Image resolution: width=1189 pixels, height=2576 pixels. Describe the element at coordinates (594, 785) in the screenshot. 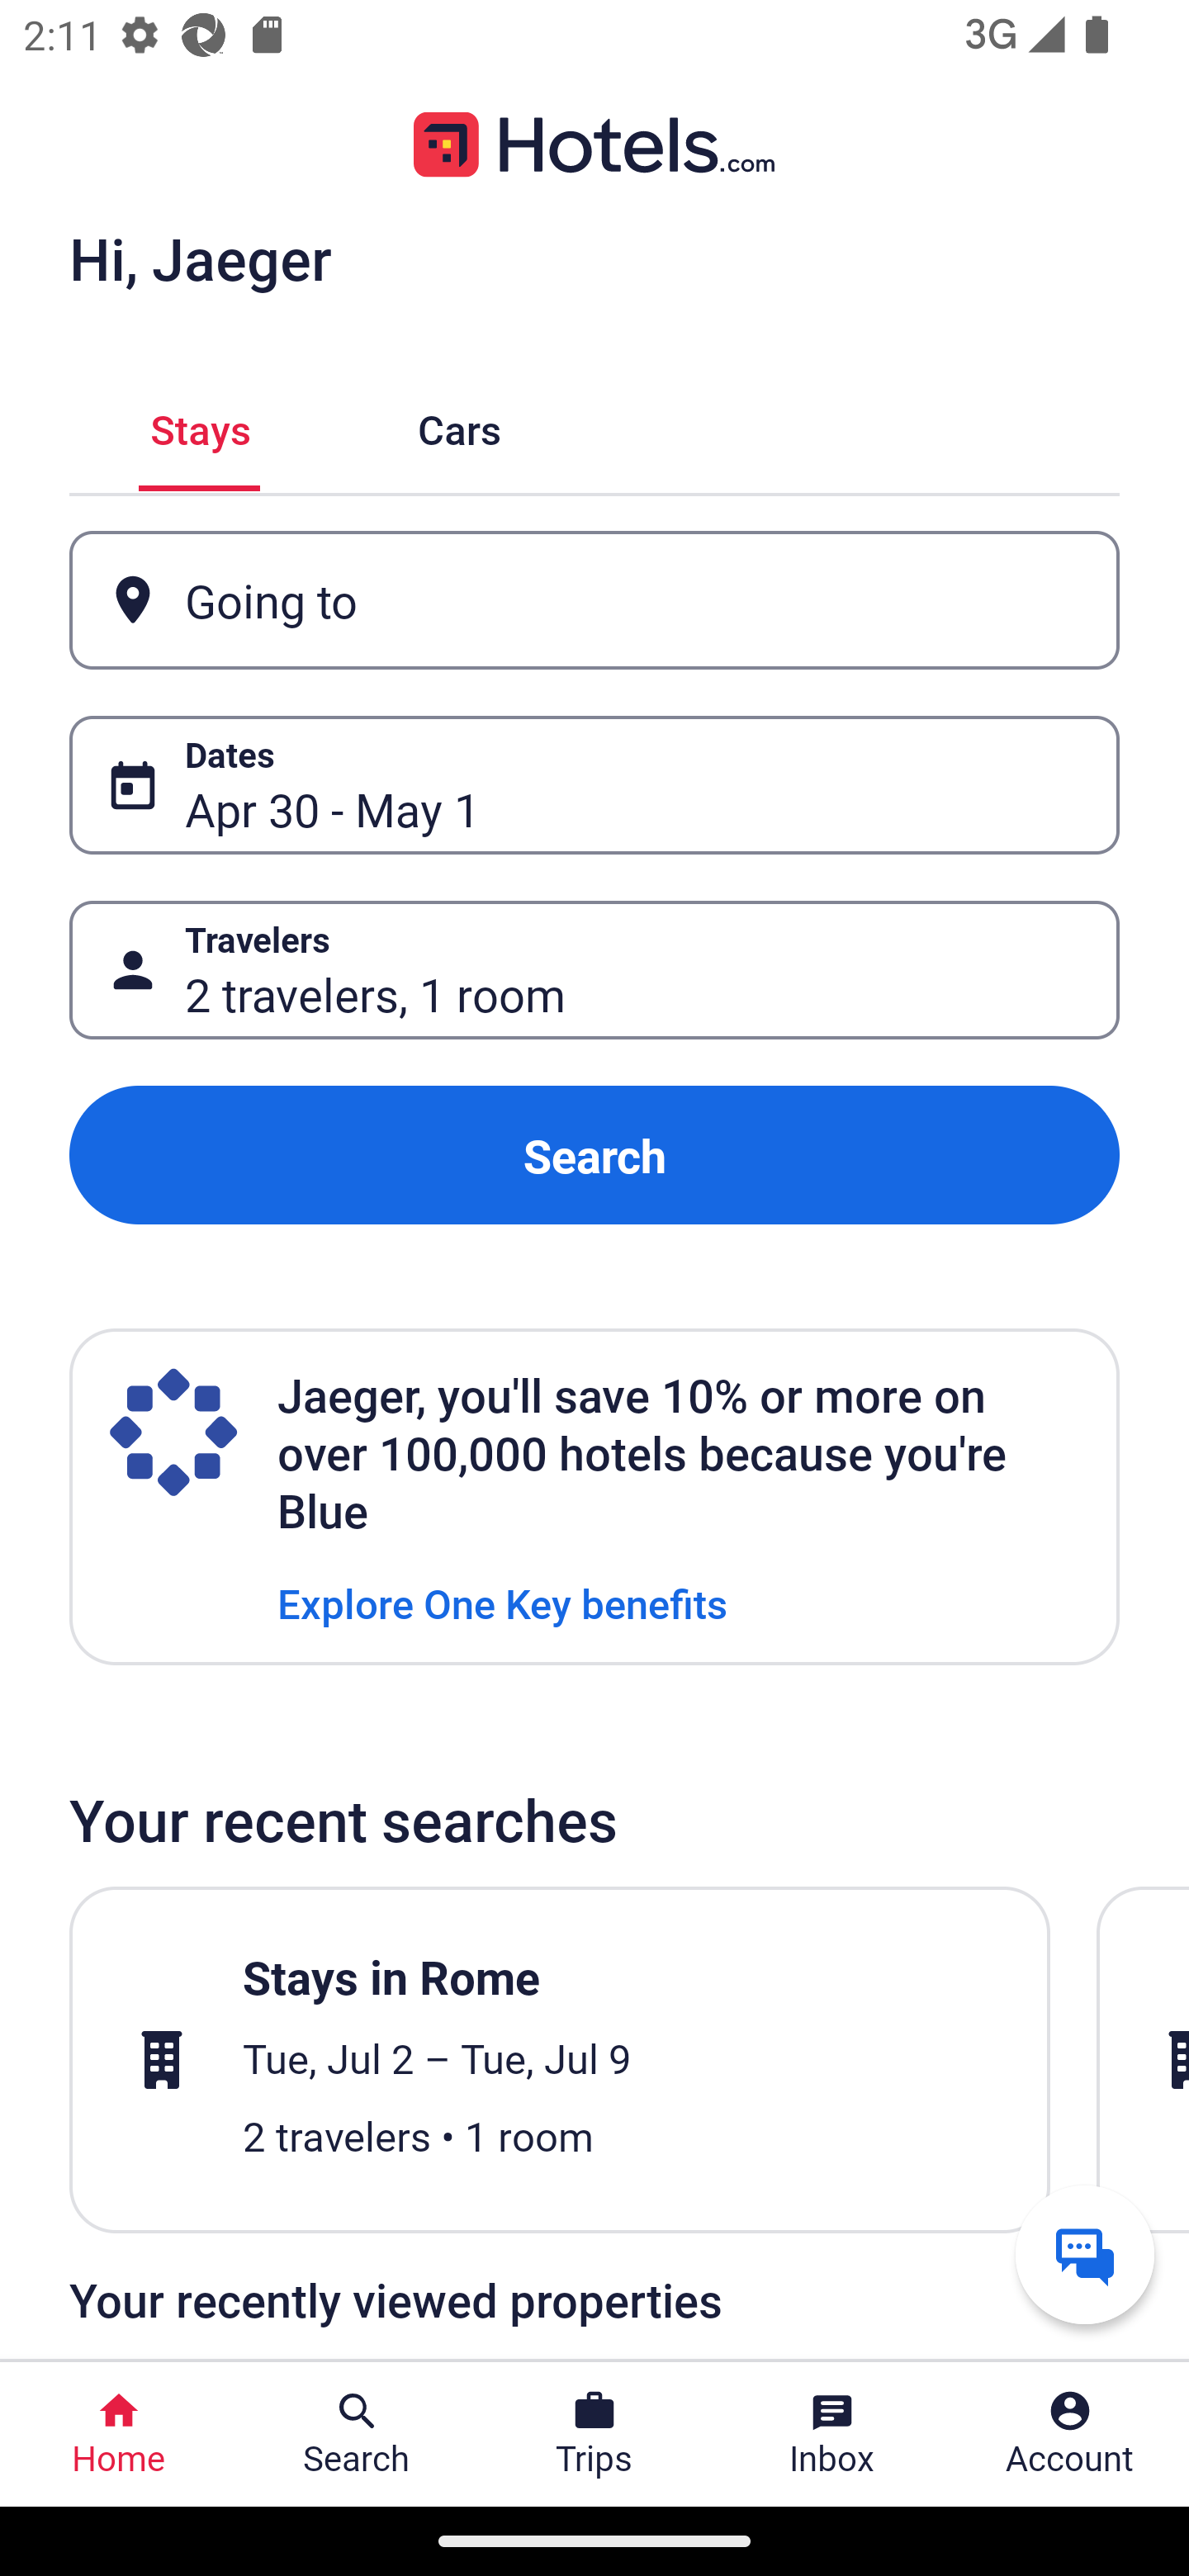

I see `Dates Button Apr 30 - May 1` at that location.